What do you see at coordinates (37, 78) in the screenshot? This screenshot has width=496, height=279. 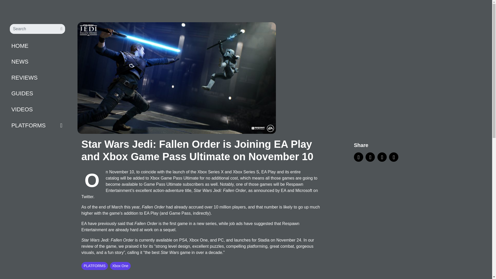 I see `REVIEWS` at bounding box center [37, 78].